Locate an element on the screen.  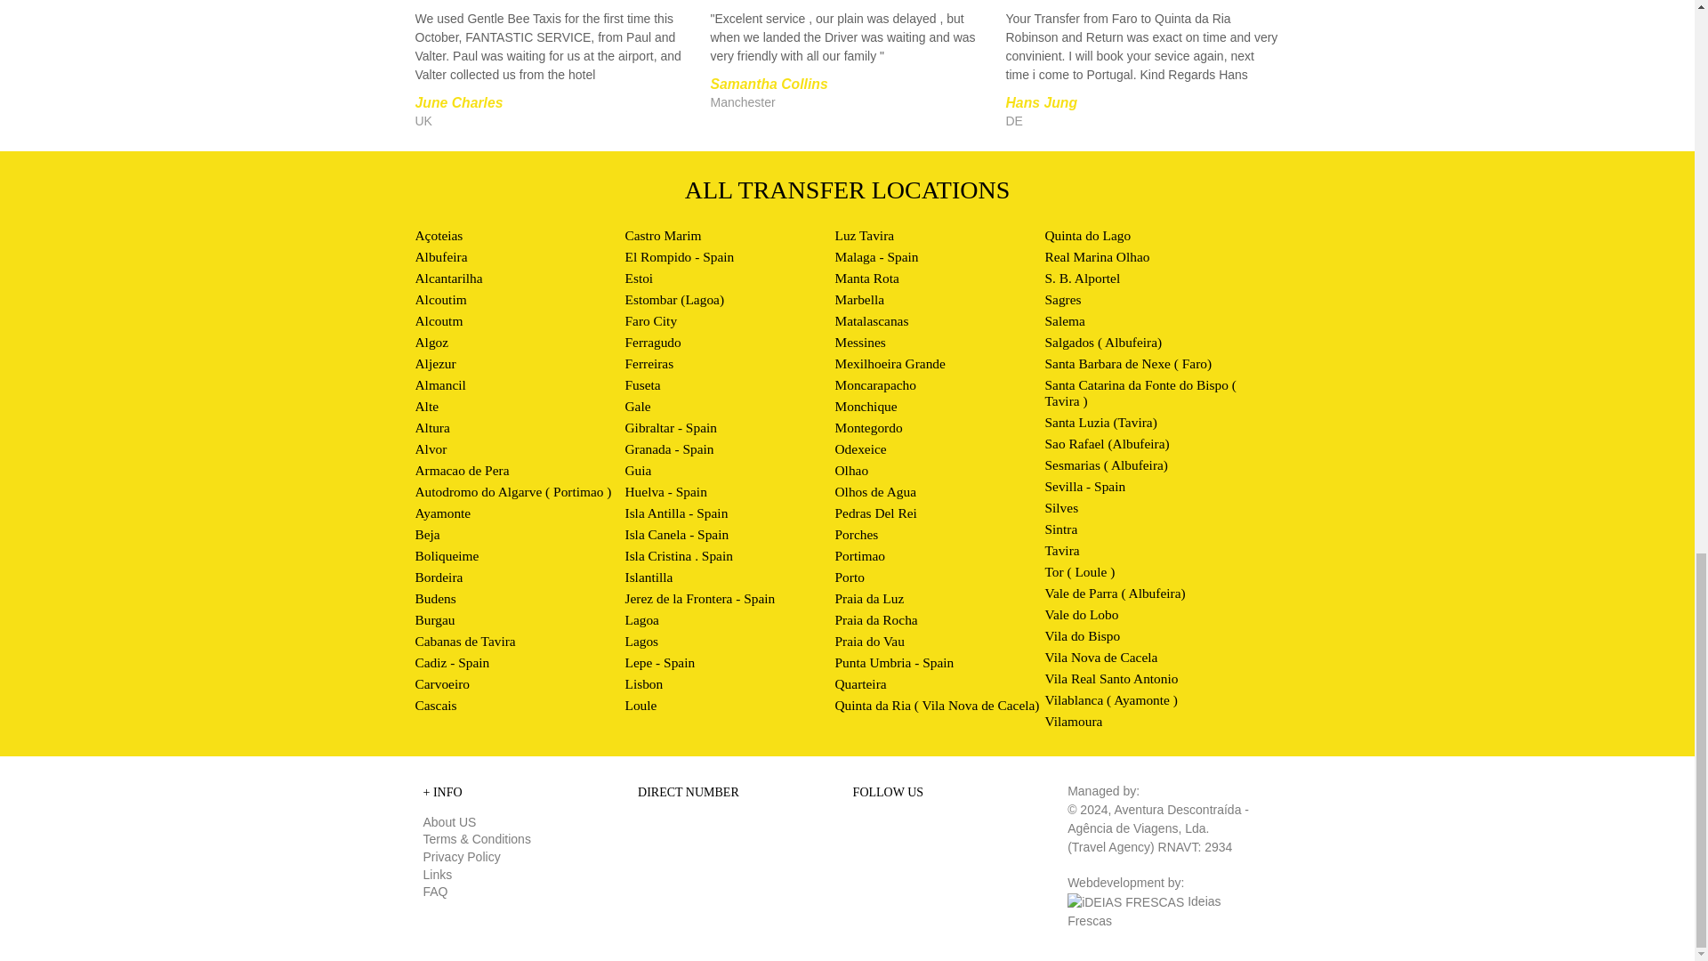
know more about Albufeira is located at coordinates (440, 256).